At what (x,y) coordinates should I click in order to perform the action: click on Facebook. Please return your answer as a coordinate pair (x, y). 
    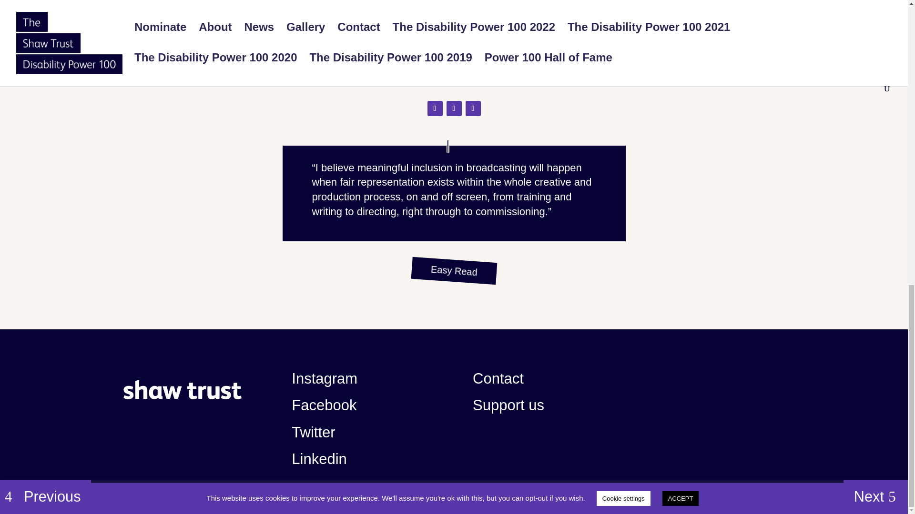
    Looking at the image, I should click on (324, 405).